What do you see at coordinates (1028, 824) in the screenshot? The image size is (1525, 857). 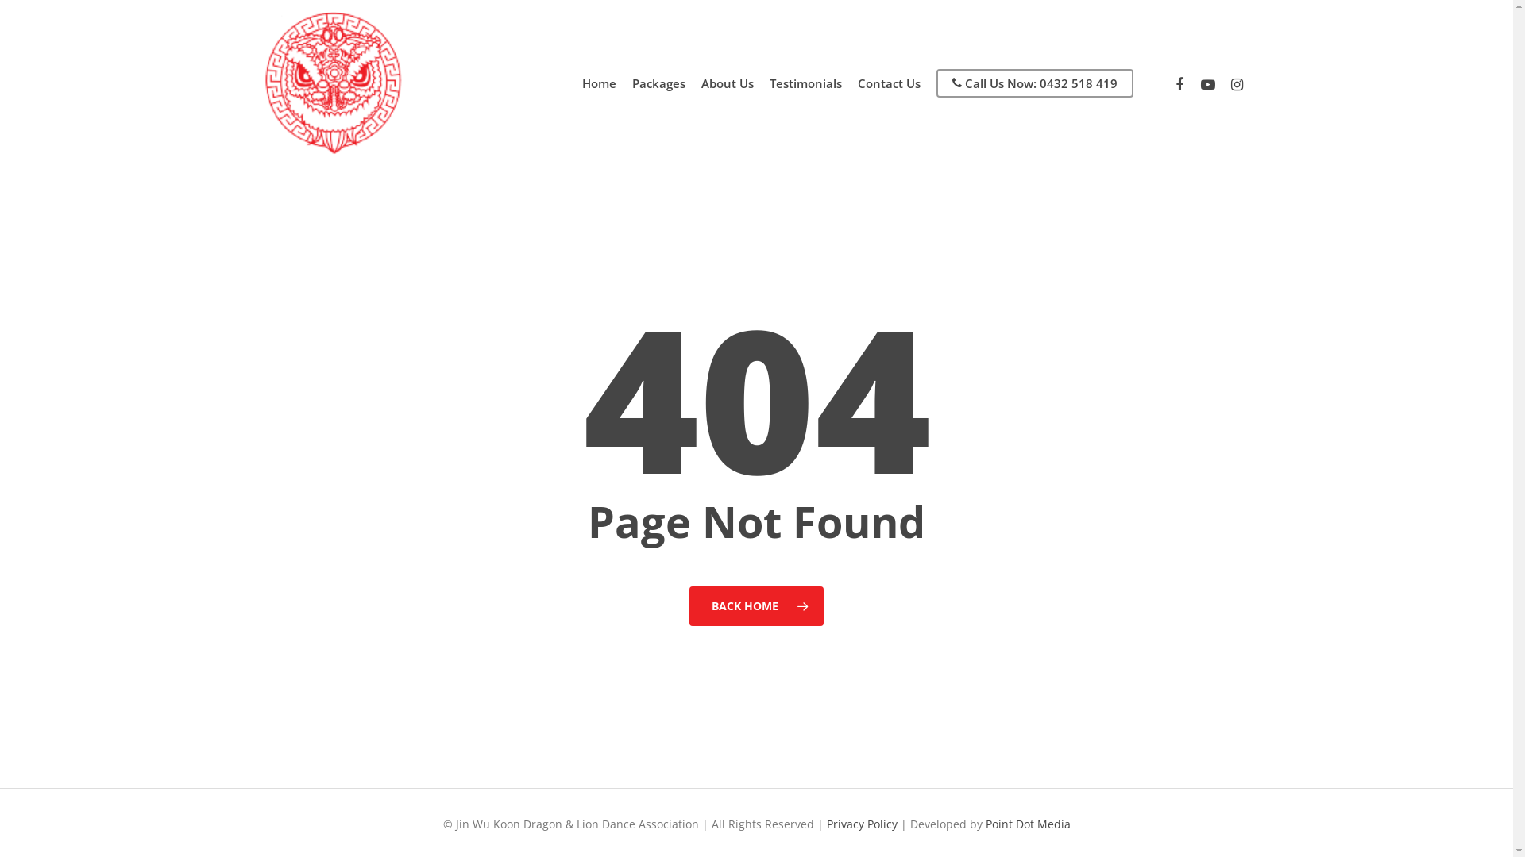 I see `Point Dot Media` at bounding box center [1028, 824].